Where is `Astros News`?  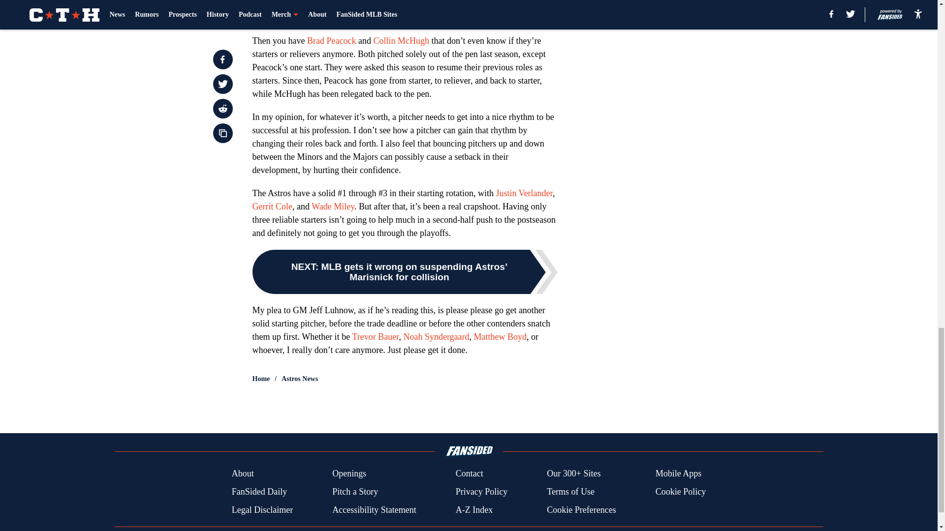
Astros News is located at coordinates (299, 379).